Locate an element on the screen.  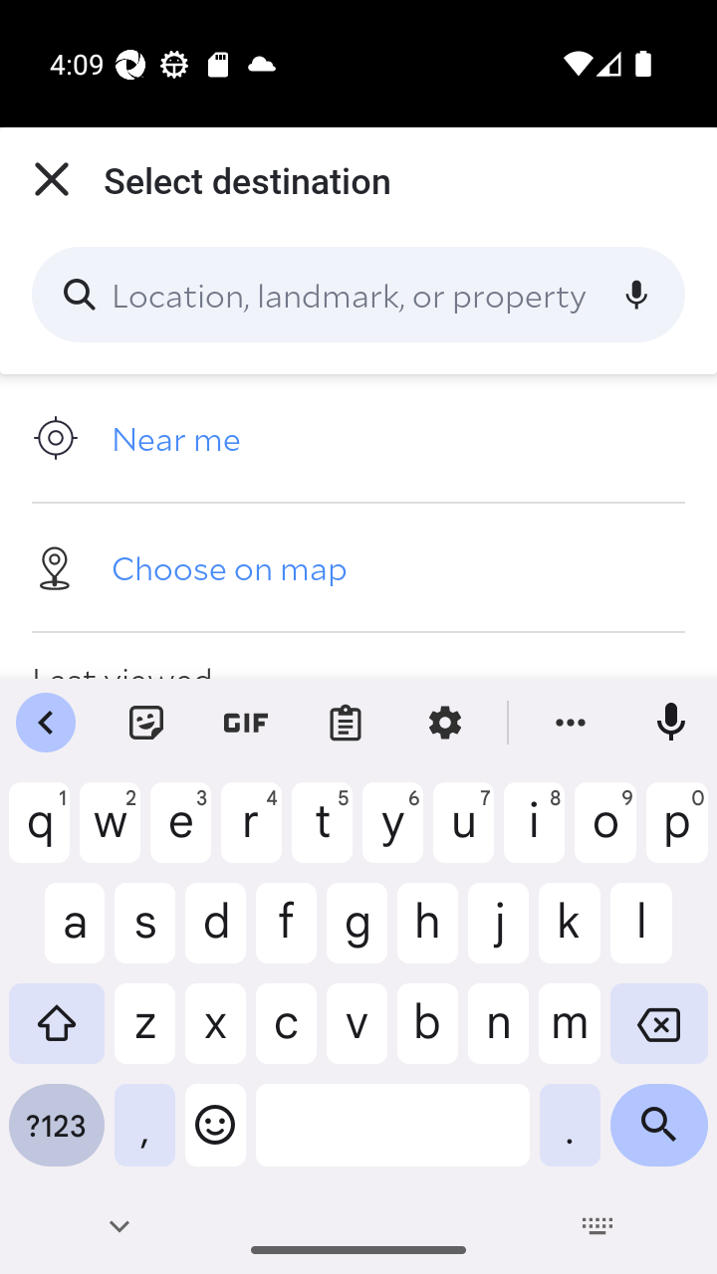
Choose on map is located at coordinates (358, 566).